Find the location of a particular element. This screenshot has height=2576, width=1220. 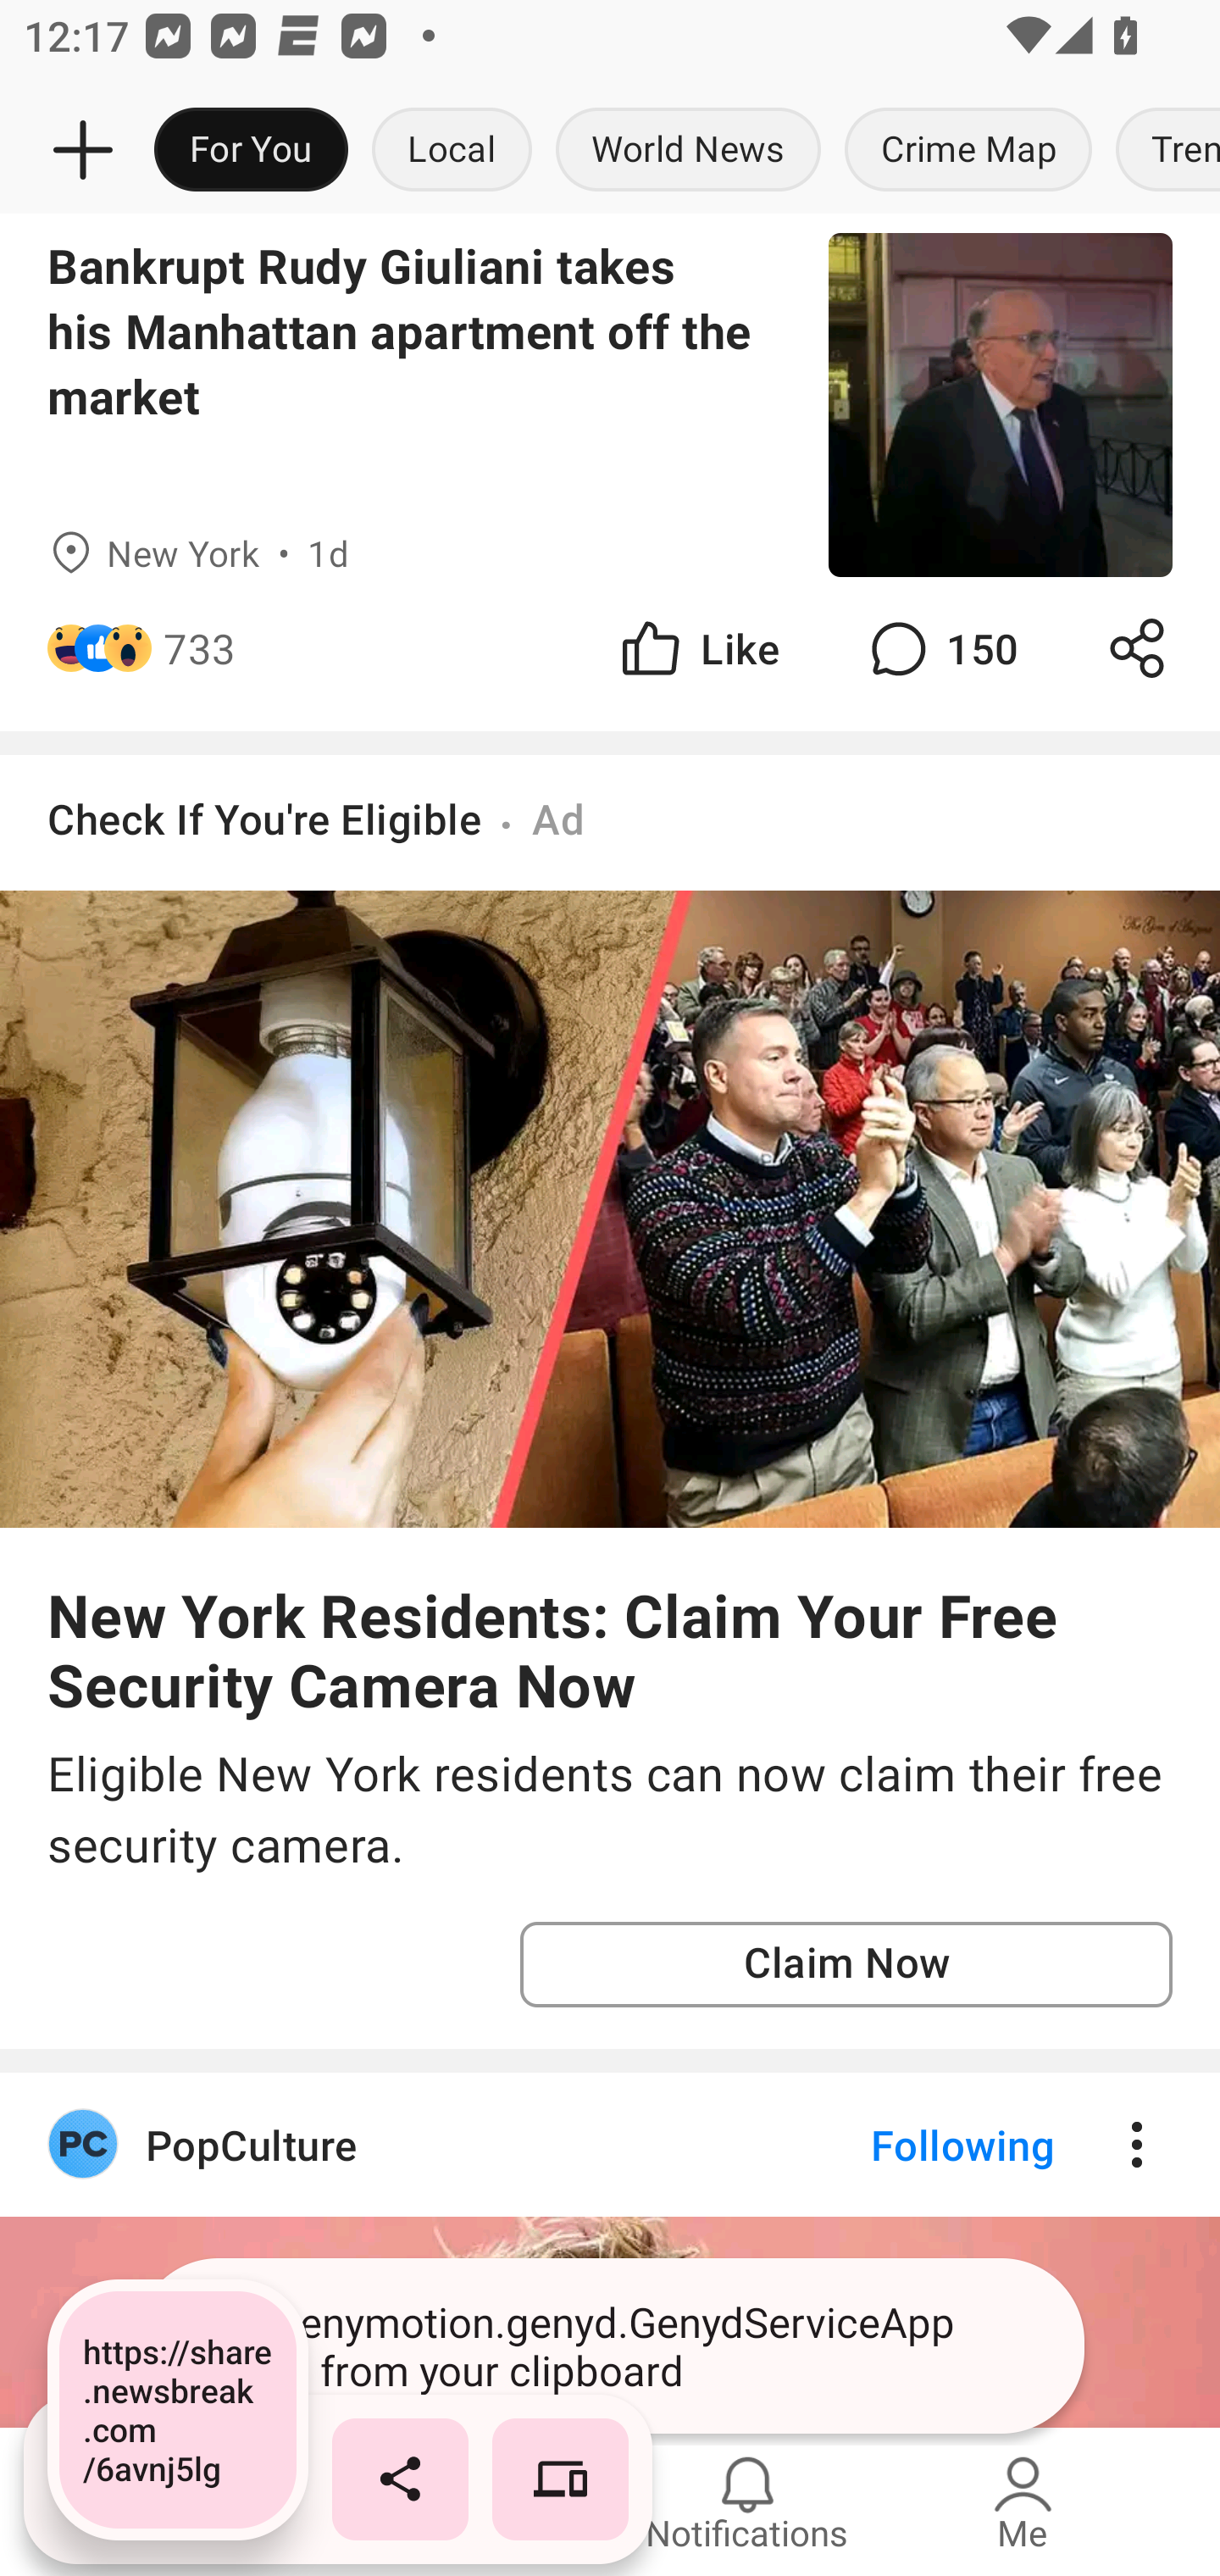

Following is located at coordinates (935, 2146).